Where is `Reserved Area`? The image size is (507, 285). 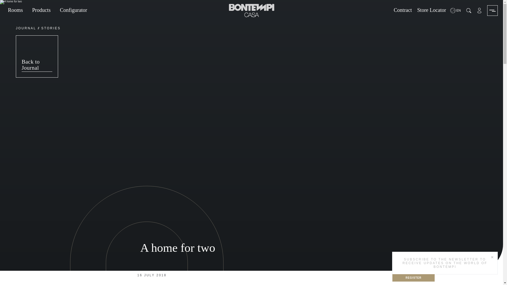
Reserved Area is located at coordinates (479, 11).